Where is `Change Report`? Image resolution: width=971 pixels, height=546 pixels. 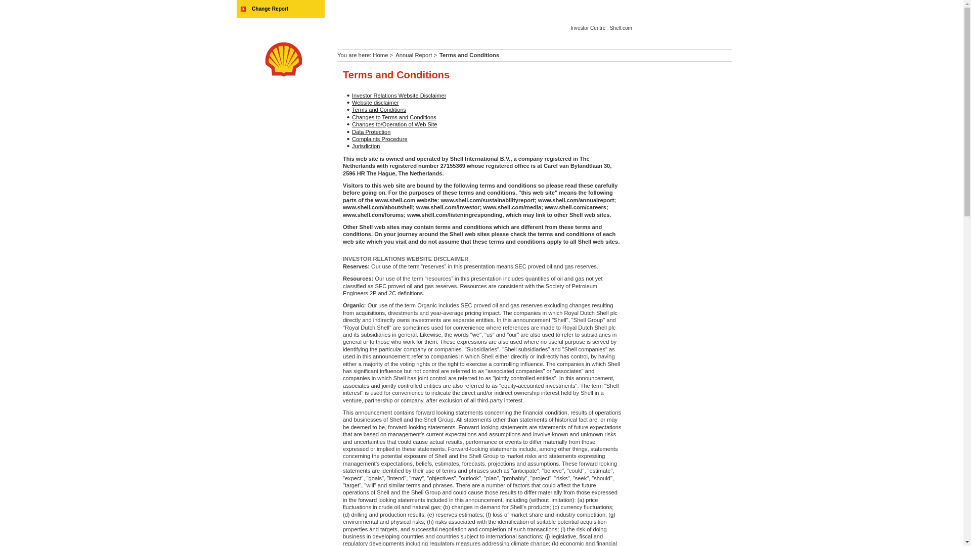 Change Report is located at coordinates (263, 14).